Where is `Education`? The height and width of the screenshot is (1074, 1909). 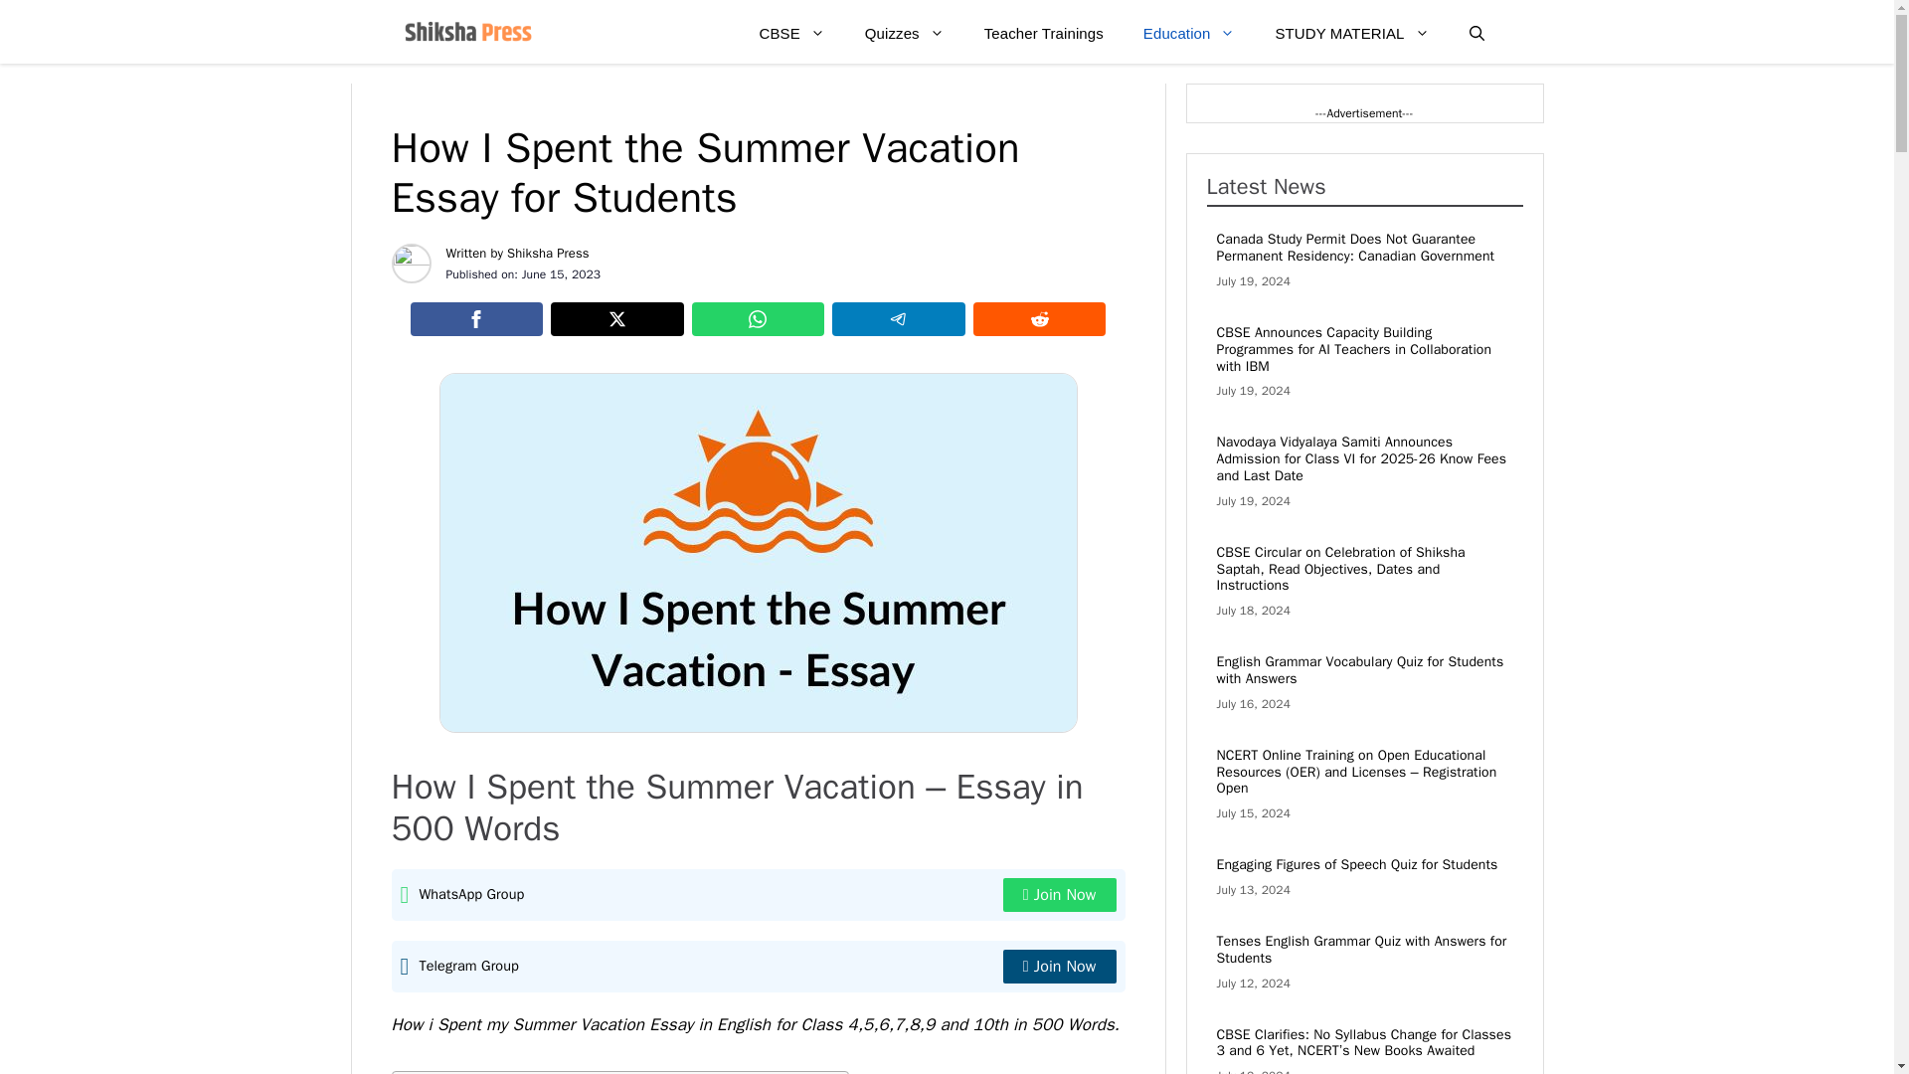
Education is located at coordinates (1189, 34).